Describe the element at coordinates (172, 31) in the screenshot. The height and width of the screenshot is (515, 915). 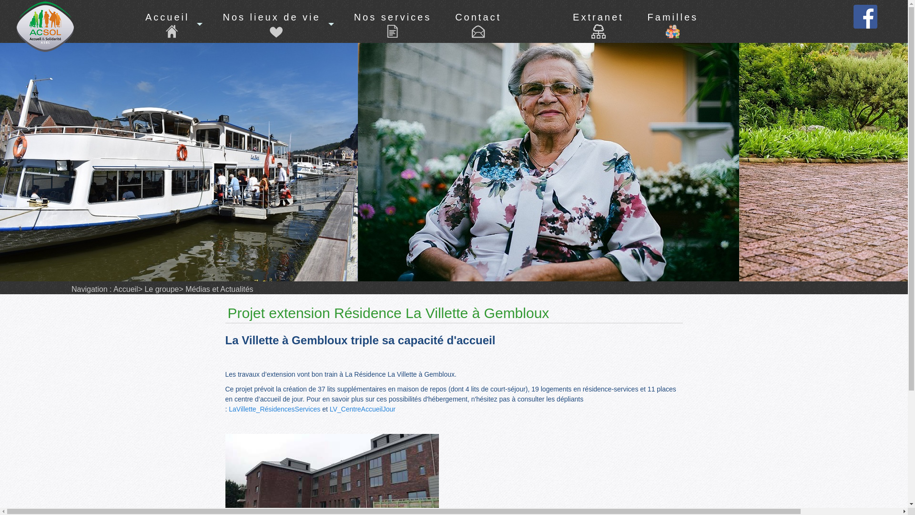
I see `Accueil` at that location.